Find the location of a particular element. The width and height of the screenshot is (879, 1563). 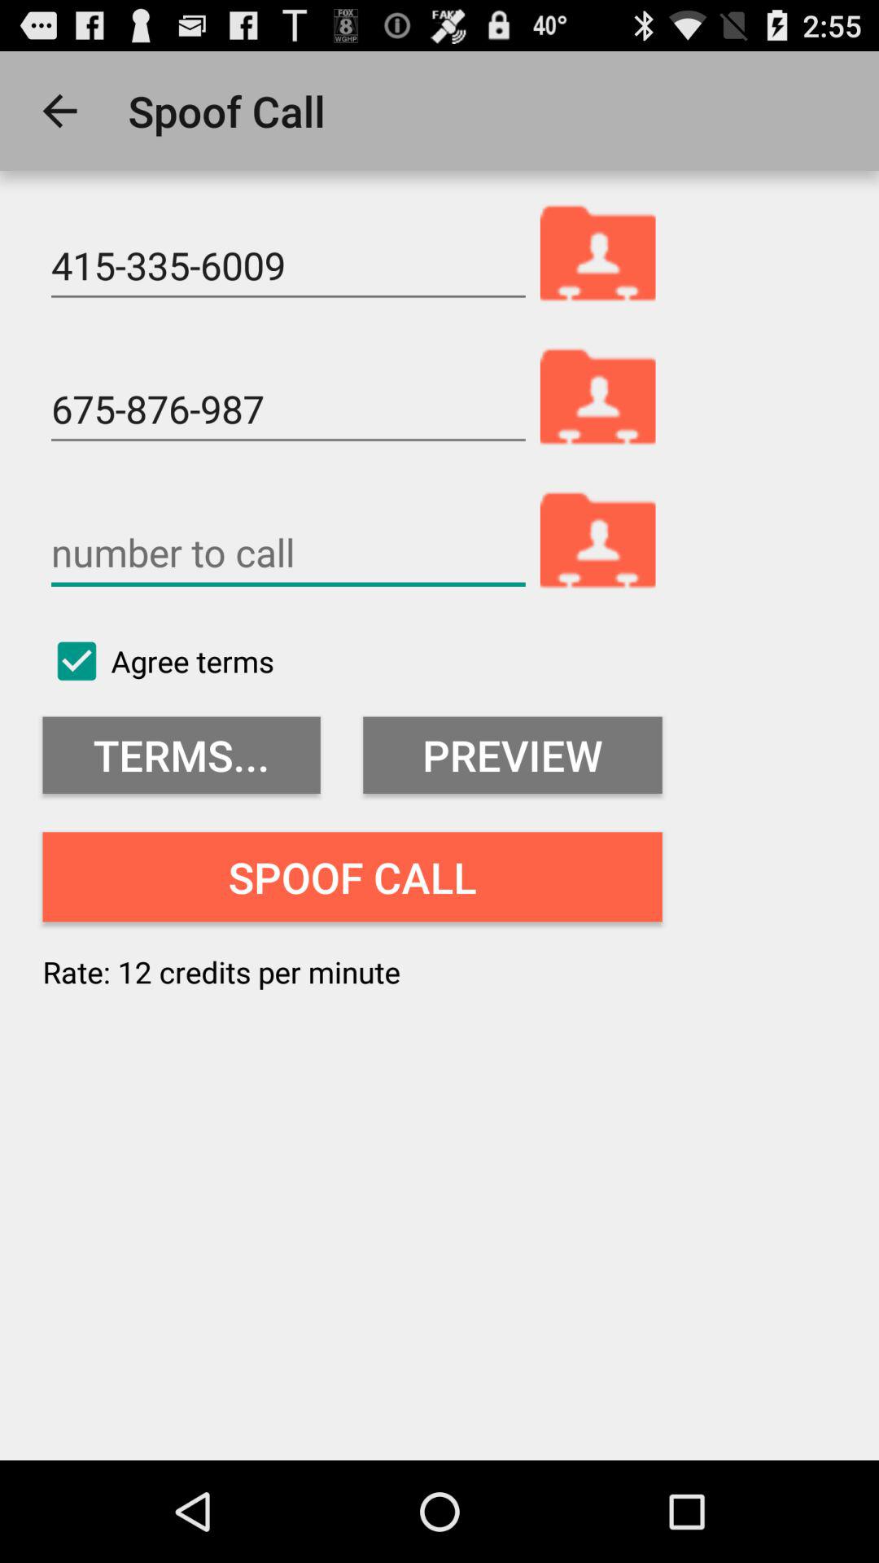

launch icon above 415-335-6009 icon is located at coordinates (59, 111).